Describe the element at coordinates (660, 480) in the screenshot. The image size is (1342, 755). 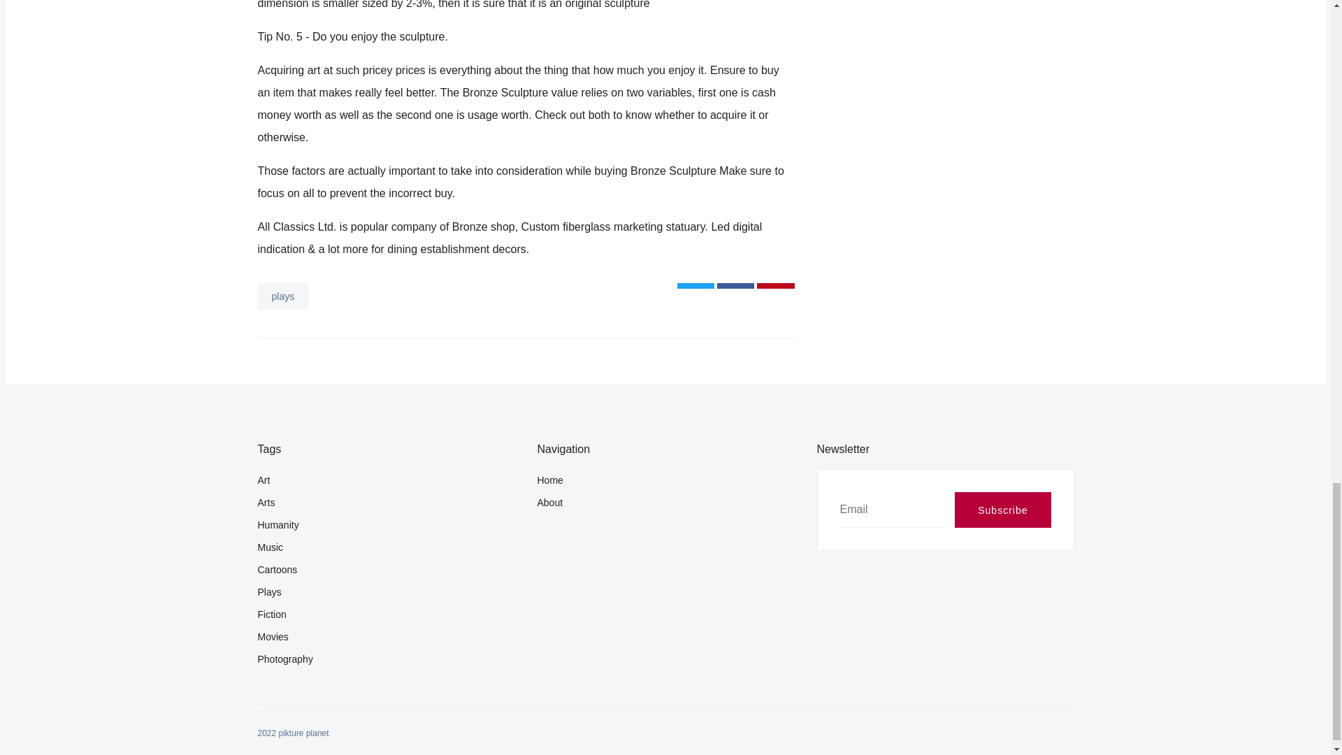
I see `Home` at that location.